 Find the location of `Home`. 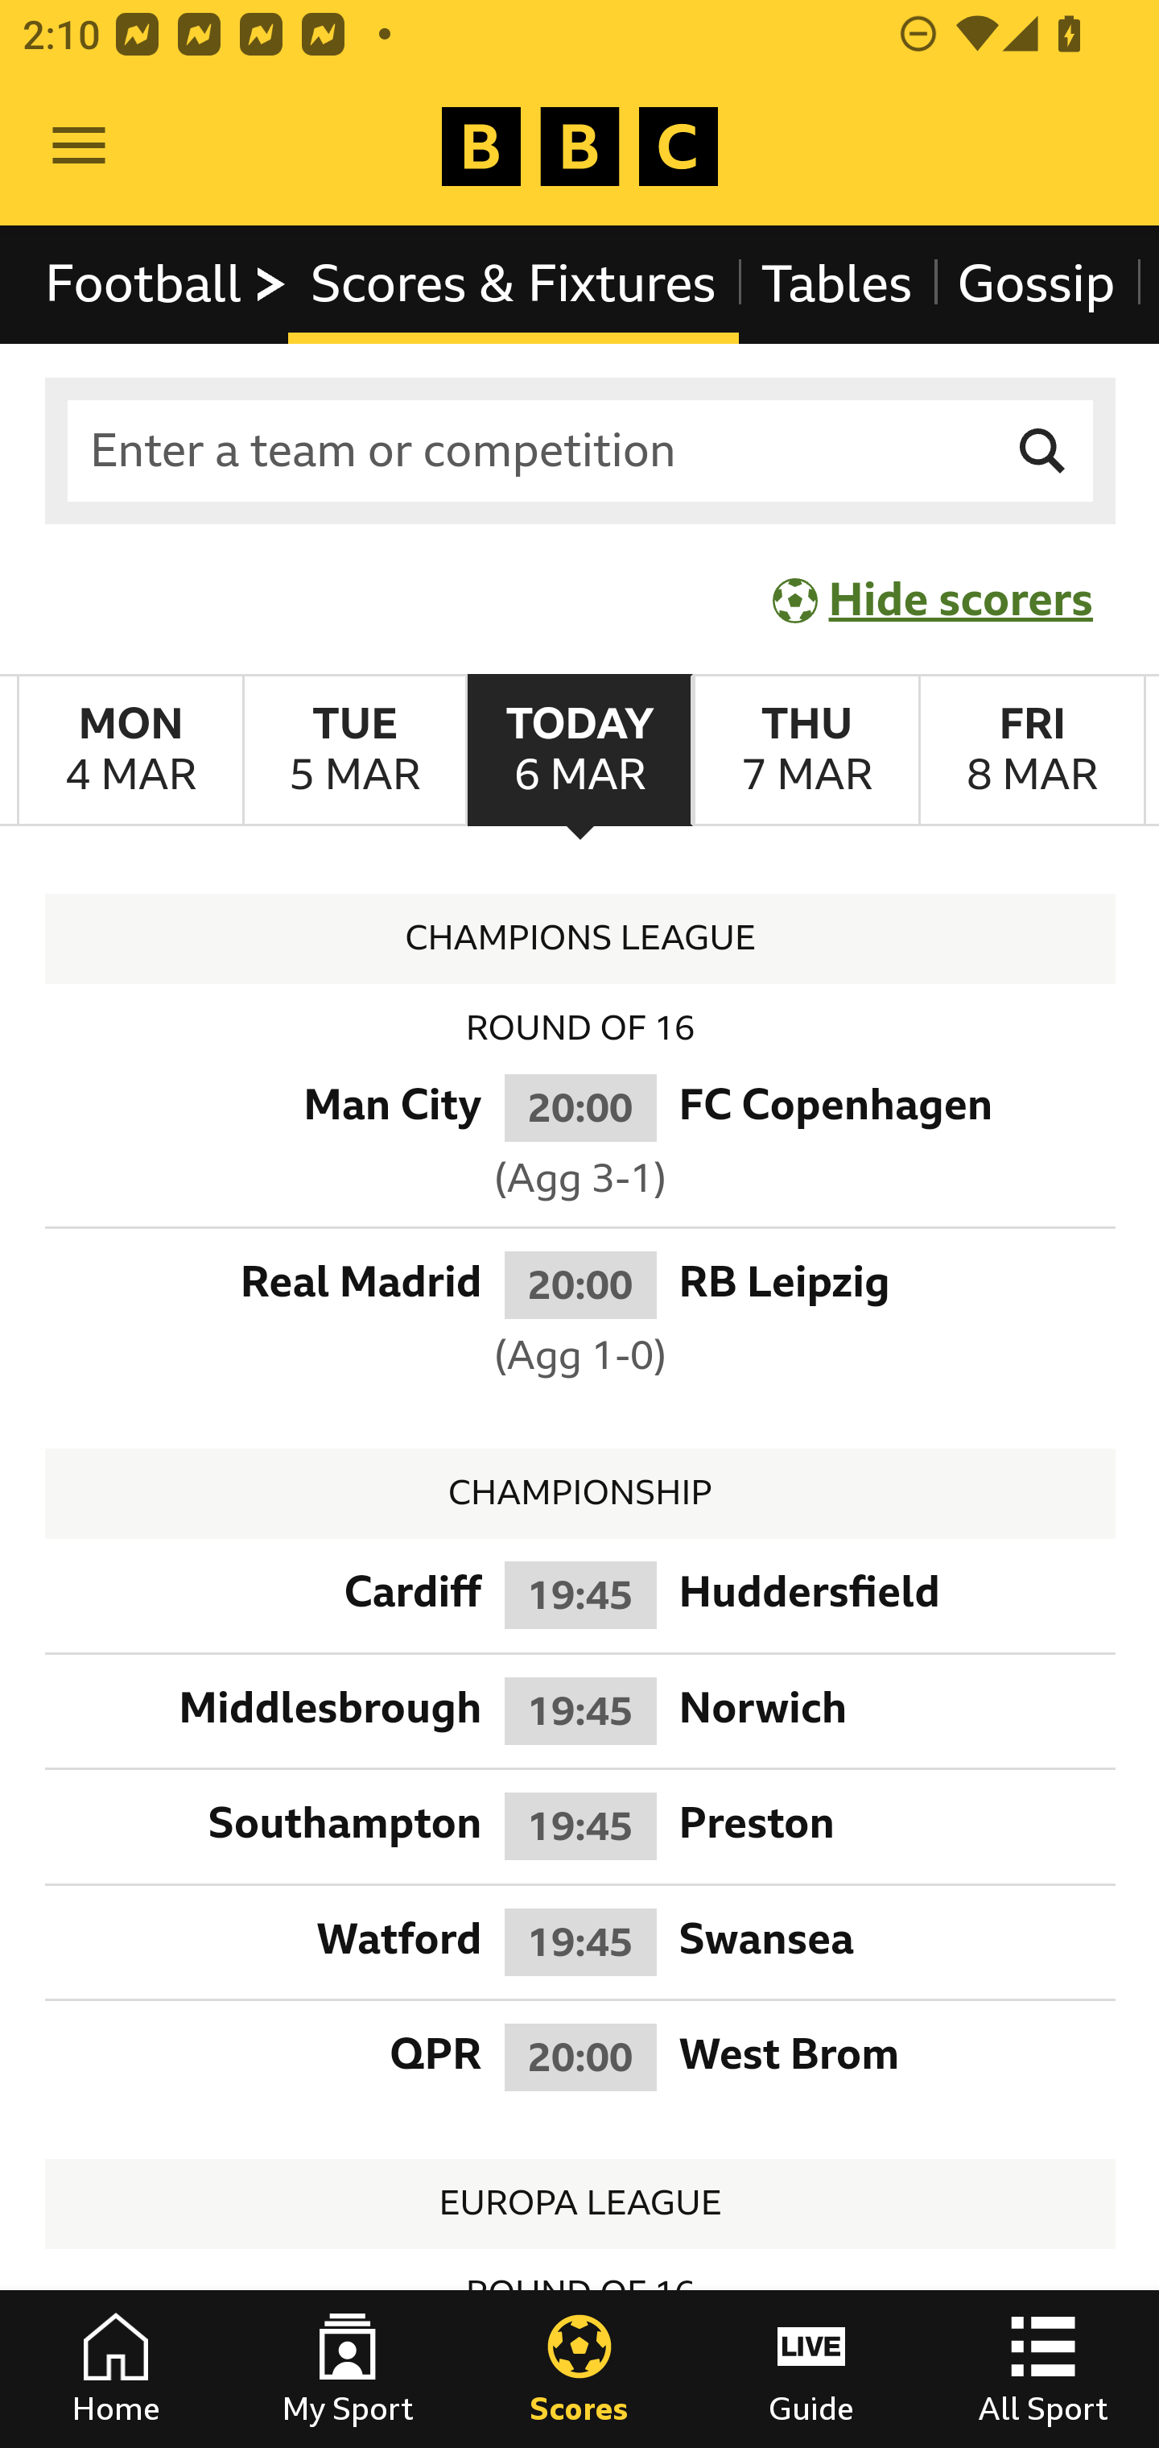

Home is located at coordinates (116, 2369).